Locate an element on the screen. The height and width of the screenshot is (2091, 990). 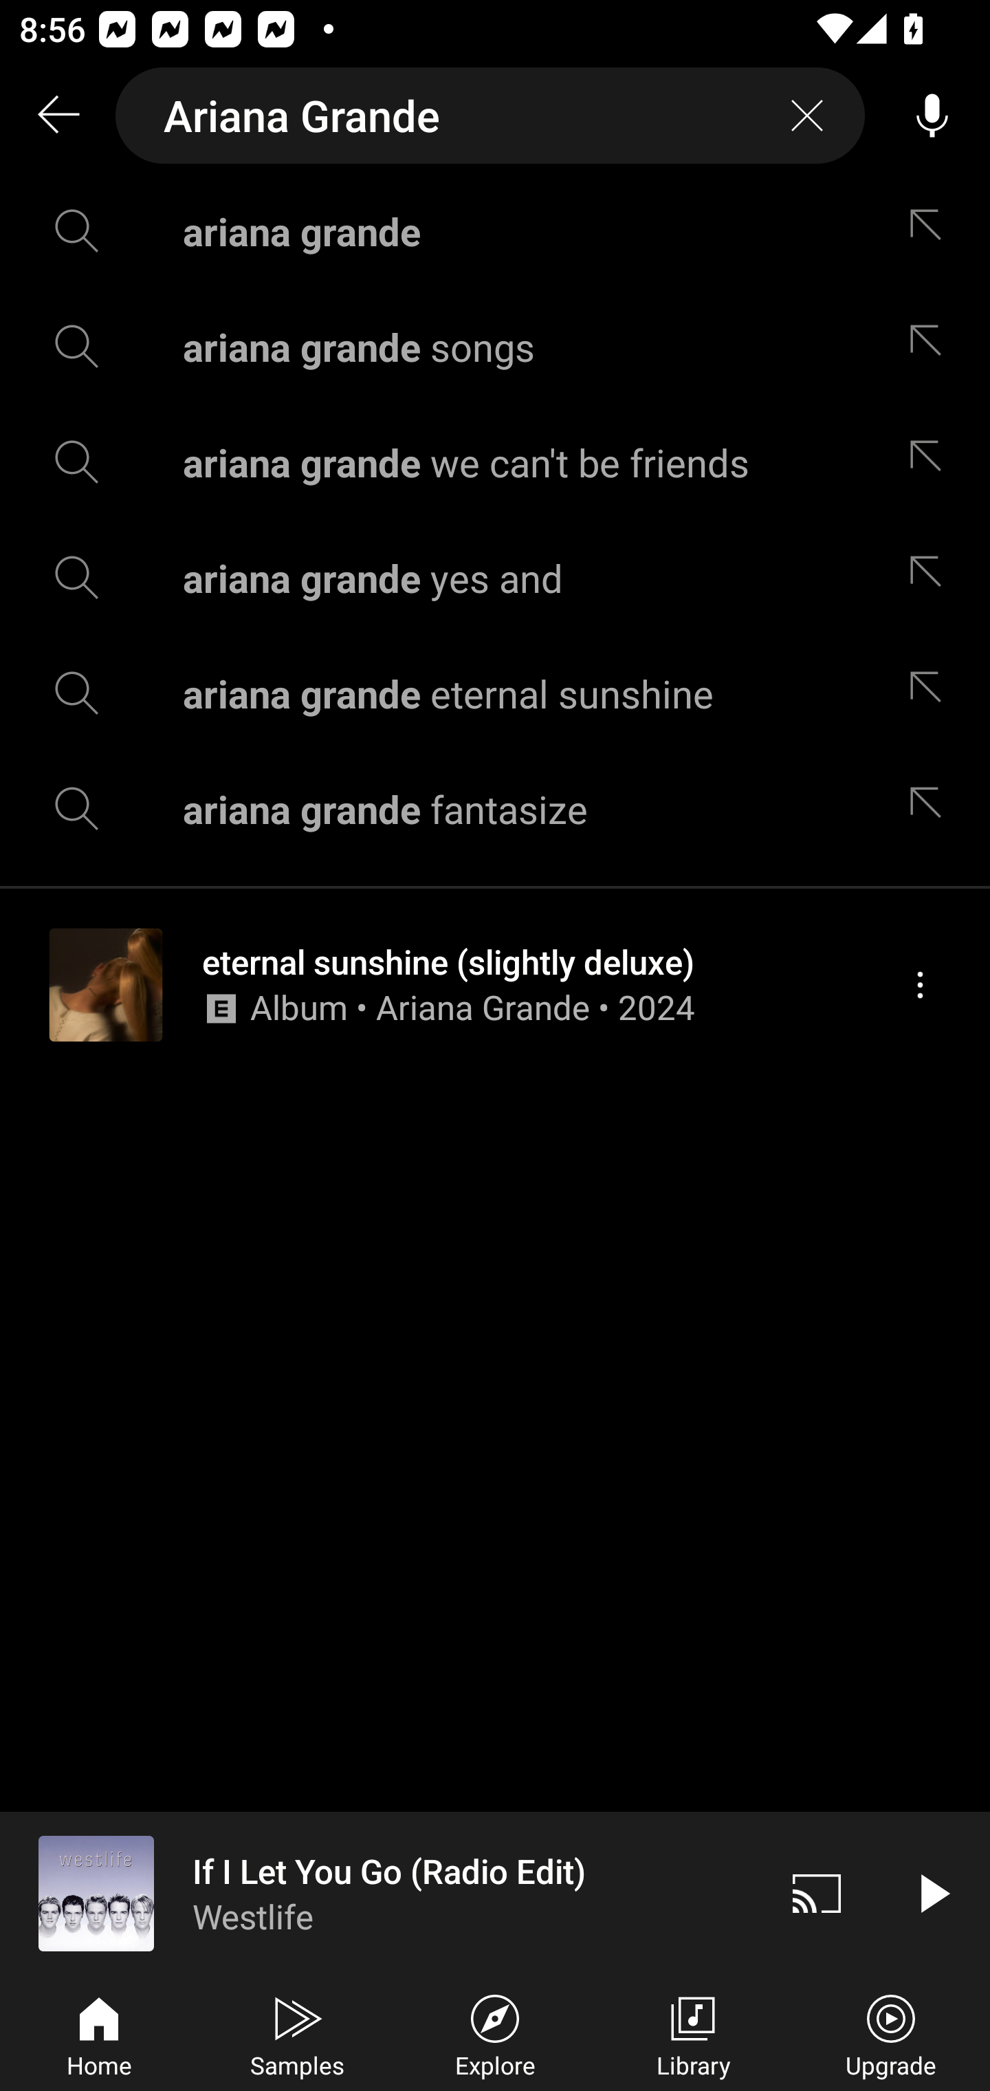
Menu is located at coordinates (920, 984).